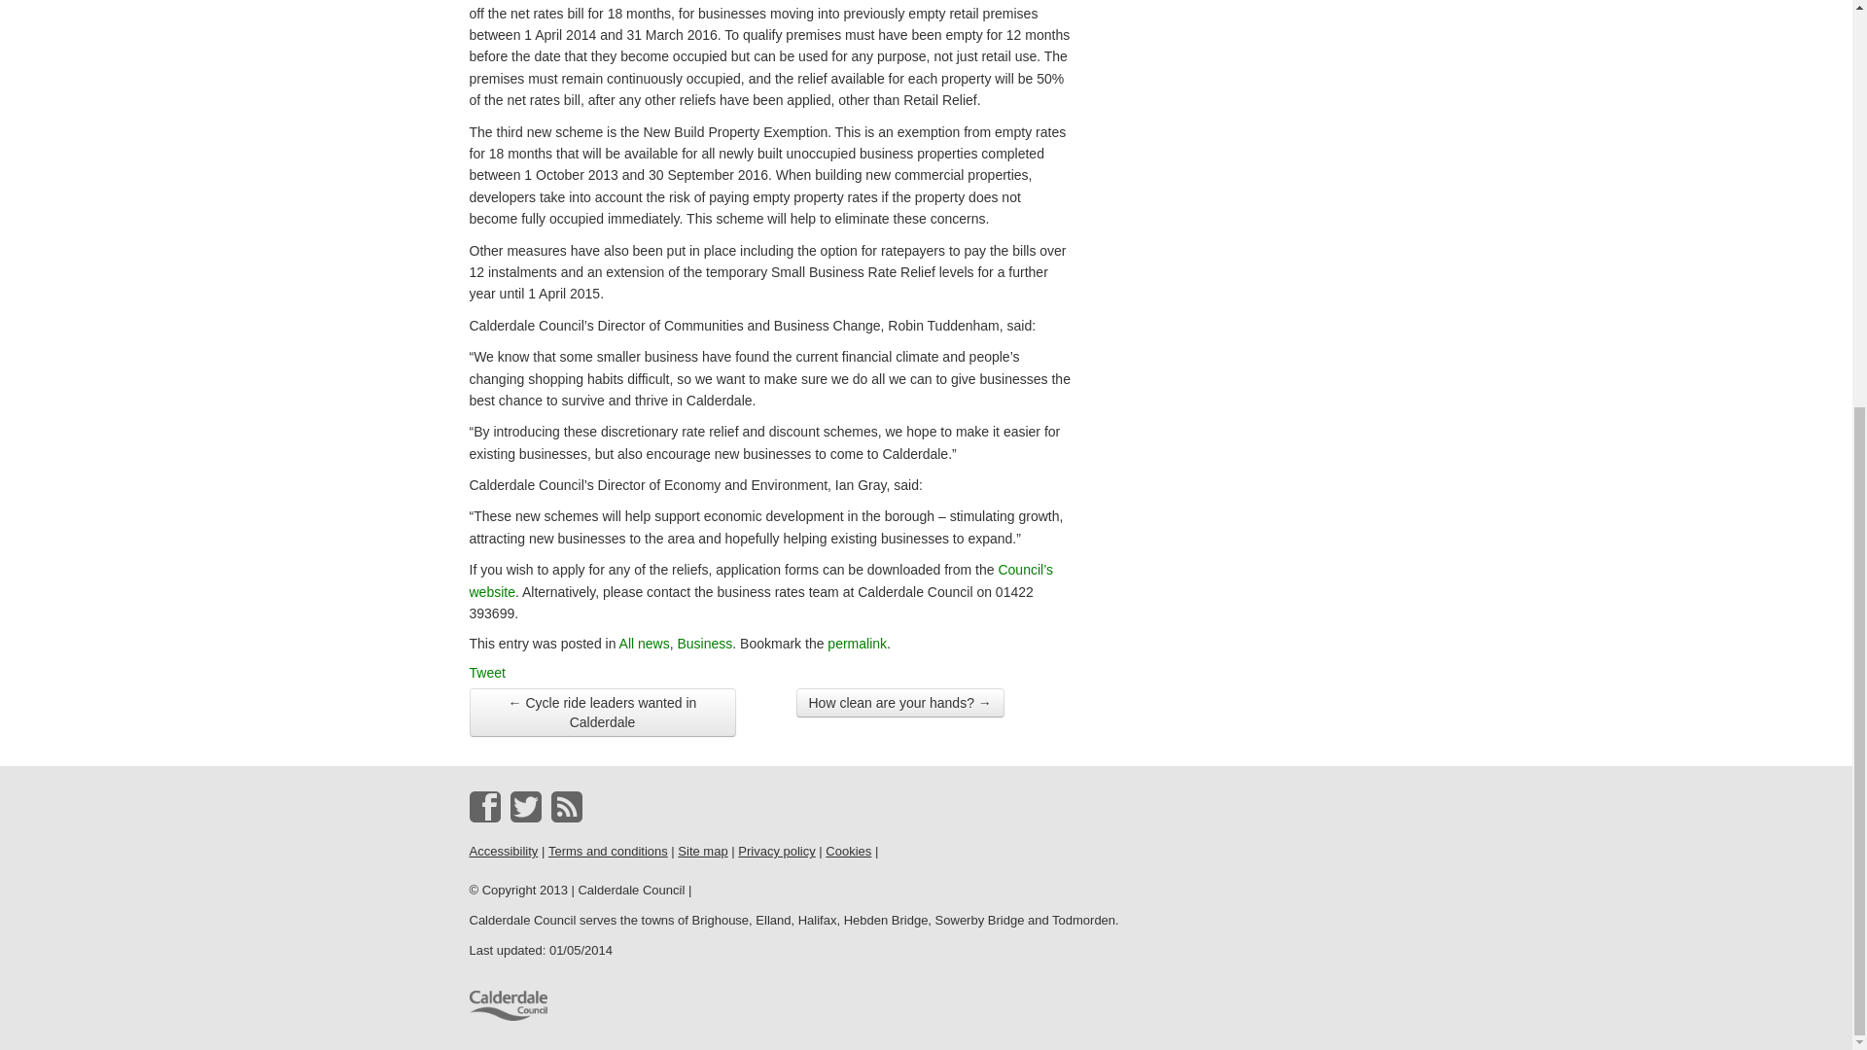 Image resolution: width=1867 pixels, height=1050 pixels. What do you see at coordinates (857, 644) in the screenshot?
I see `Permalink to Helping local businesses` at bounding box center [857, 644].